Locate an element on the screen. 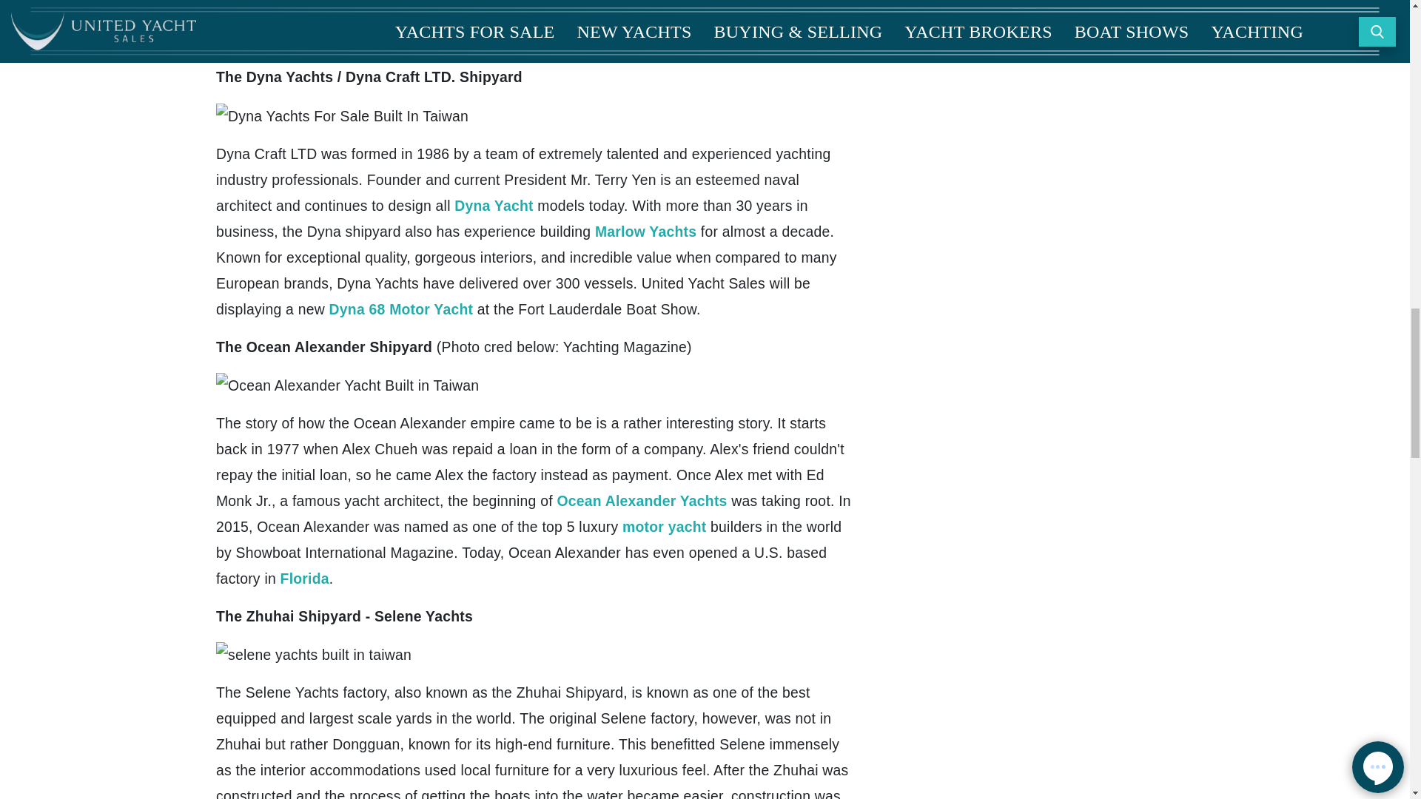 Image resolution: width=1421 pixels, height=799 pixels. selene yachts built in taiwan is located at coordinates (314, 655).